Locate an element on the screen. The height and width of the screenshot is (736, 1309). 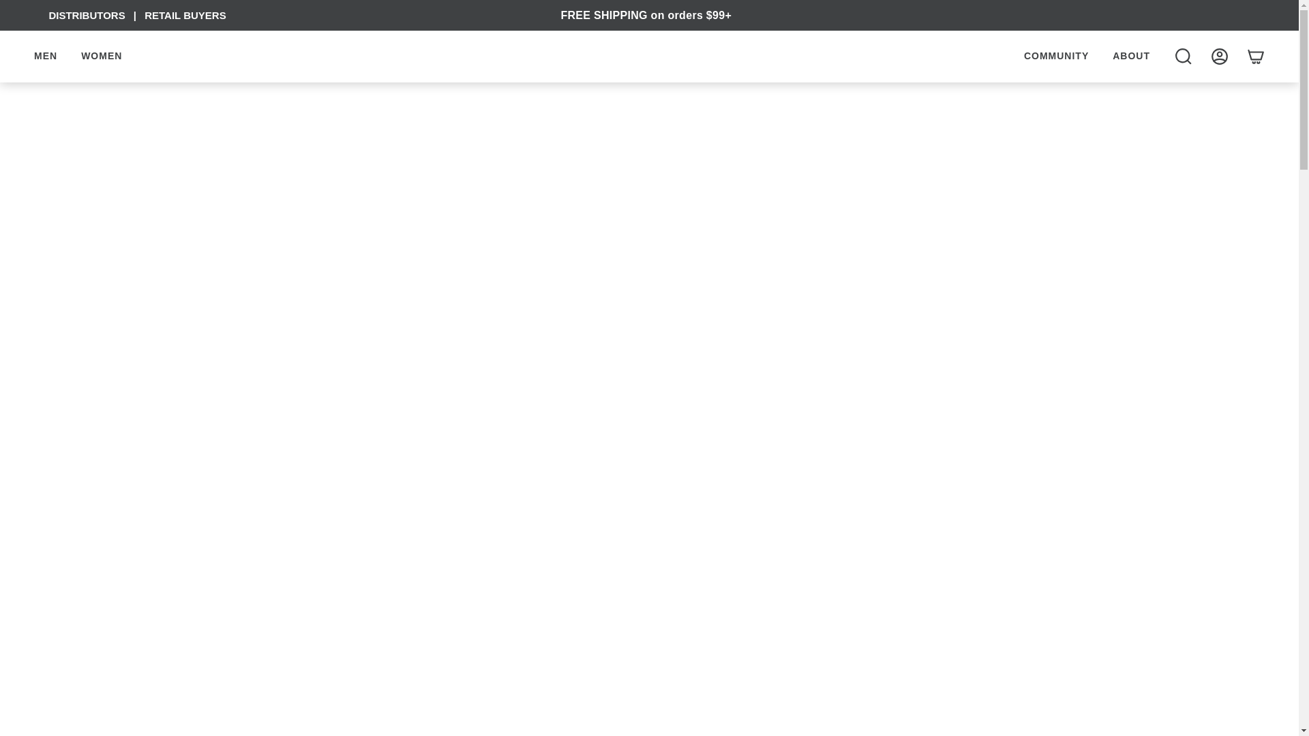
RETAIL BUYERS is located at coordinates (184, 15).